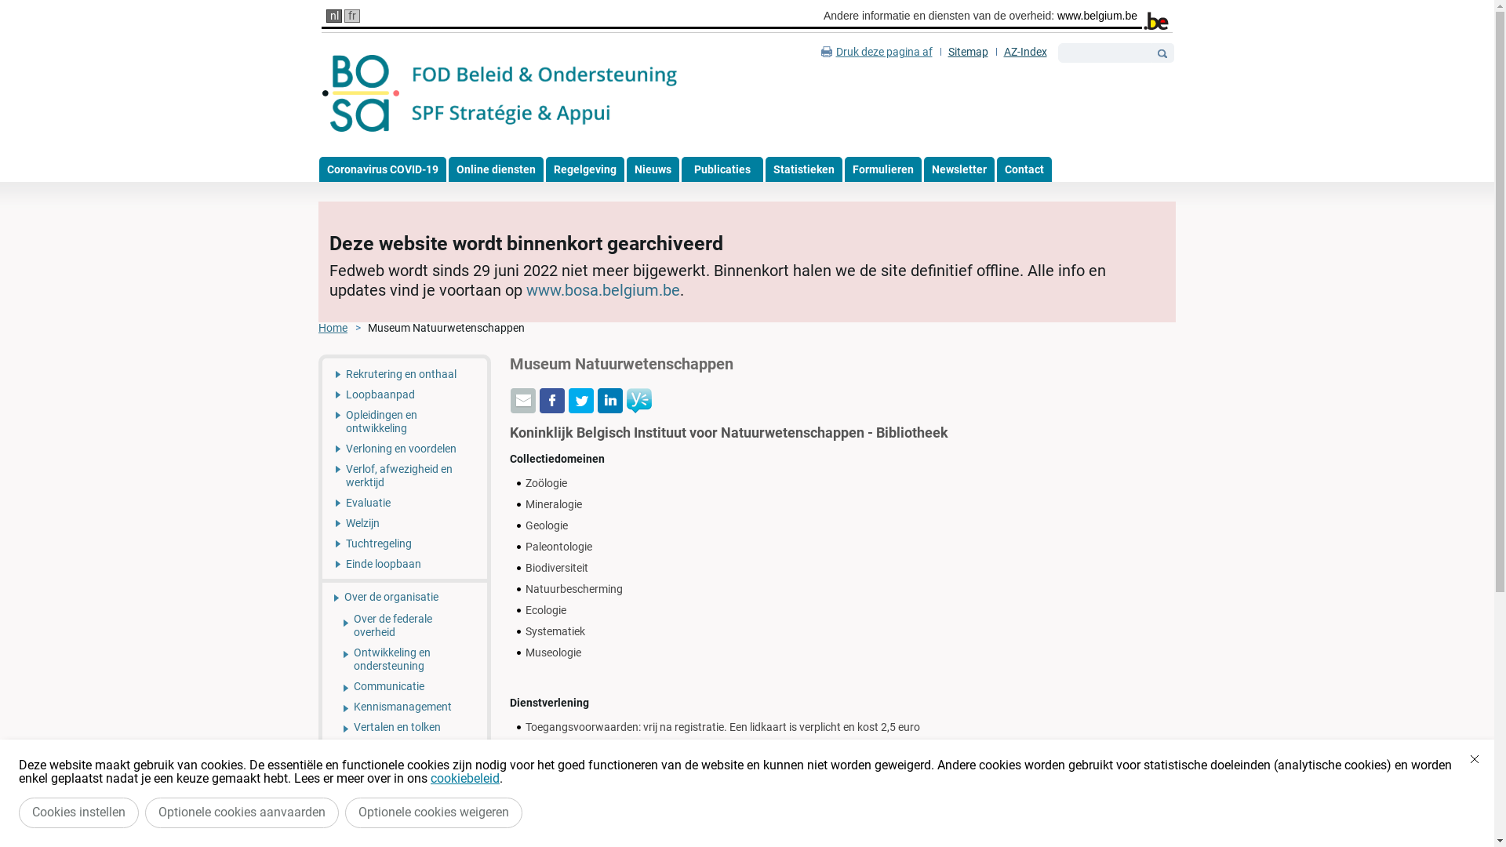 The width and height of the screenshot is (1506, 847). What do you see at coordinates (405, 422) in the screenshot?
I see `Opleidingen en ontwikkeling` at bounding box center [405, 422].